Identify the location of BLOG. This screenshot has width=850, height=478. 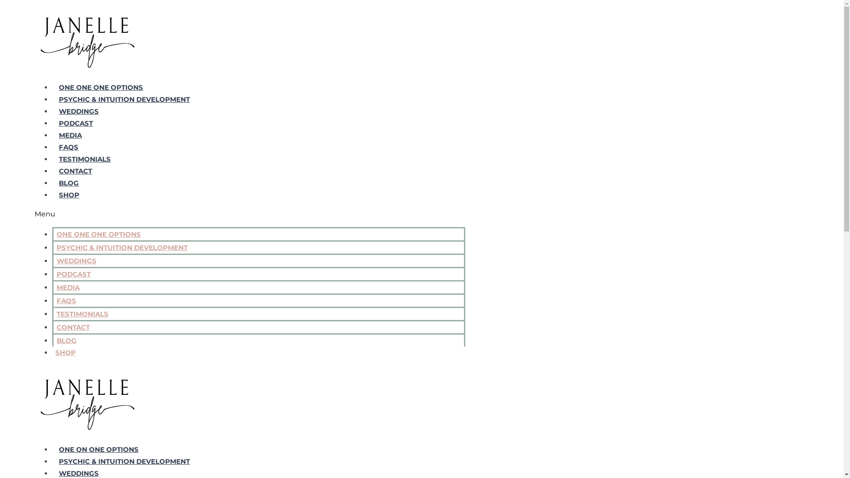
(66, 341).